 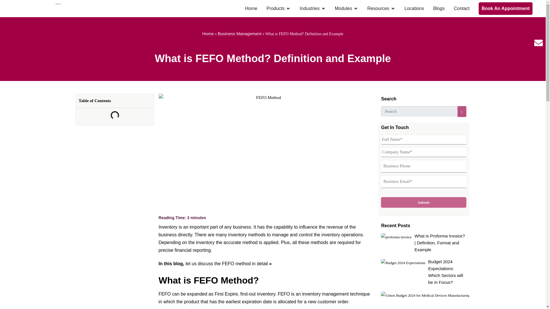 What do you see at coordinates (446, 272) in the screenshot?
I see `Budget 2024 Expectations: Which Sectors will be in Focus?` at bounding box center [446, 272].